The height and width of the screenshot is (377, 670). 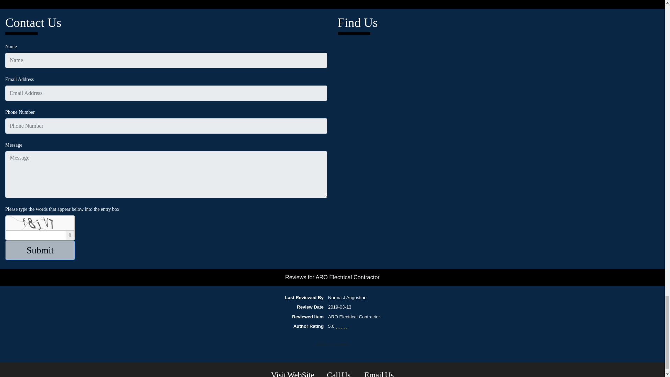 I want to click on Email Us, so click(x=379, y=374).